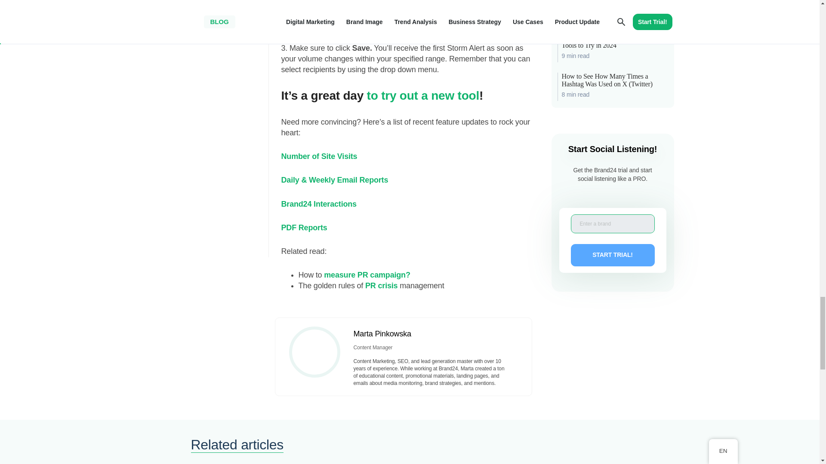 Image resolution: width=826 pixels, height=464 pixels. Describe the element at coordinates (380, 285) in the screenshot. I see `PR crisis` at that location.